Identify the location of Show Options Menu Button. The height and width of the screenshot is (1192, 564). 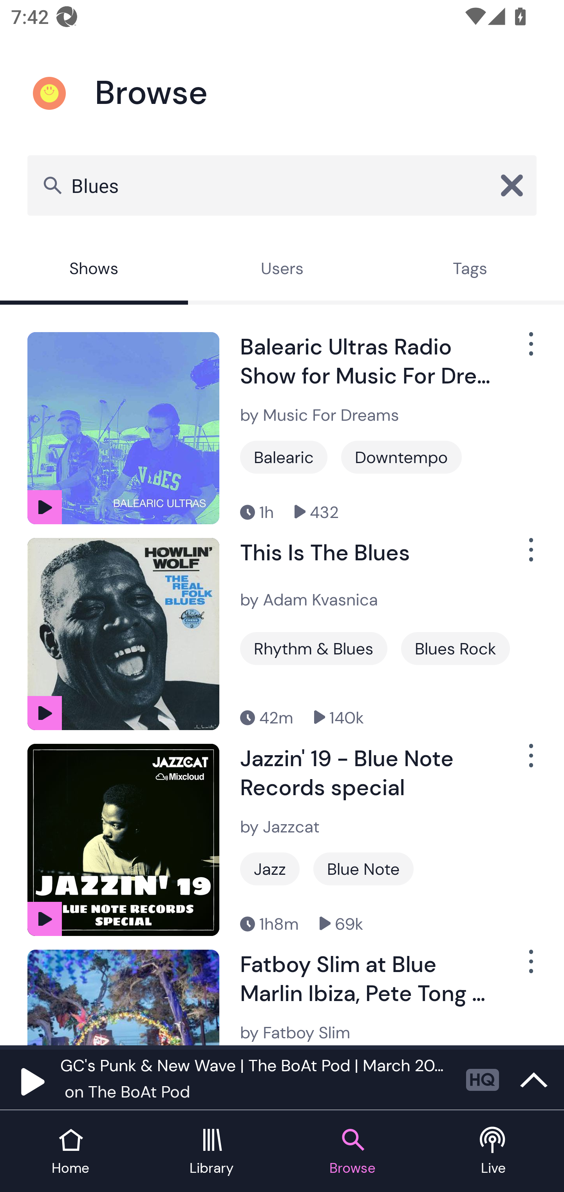
(530, 555).